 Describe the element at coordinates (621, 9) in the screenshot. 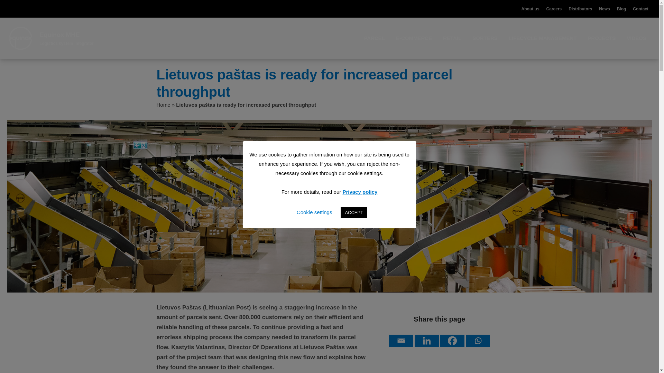

I see `Blog` at that location.